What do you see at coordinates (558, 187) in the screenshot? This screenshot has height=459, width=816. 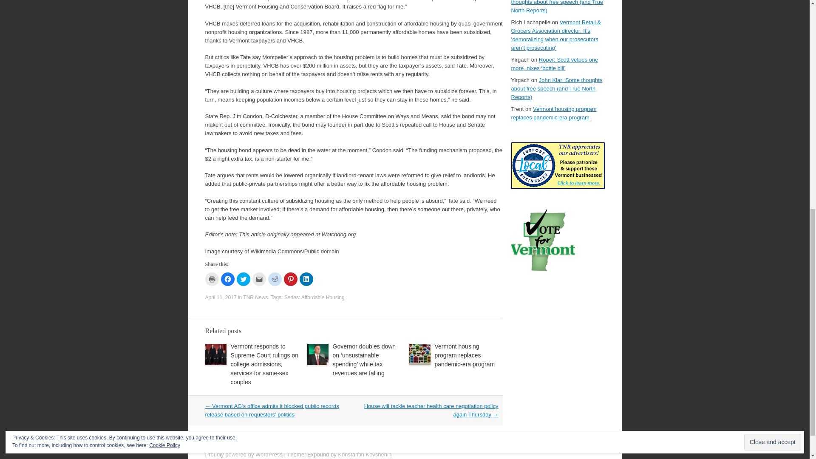 I see `Support our advertisers!` at bounding box center [558, 187].